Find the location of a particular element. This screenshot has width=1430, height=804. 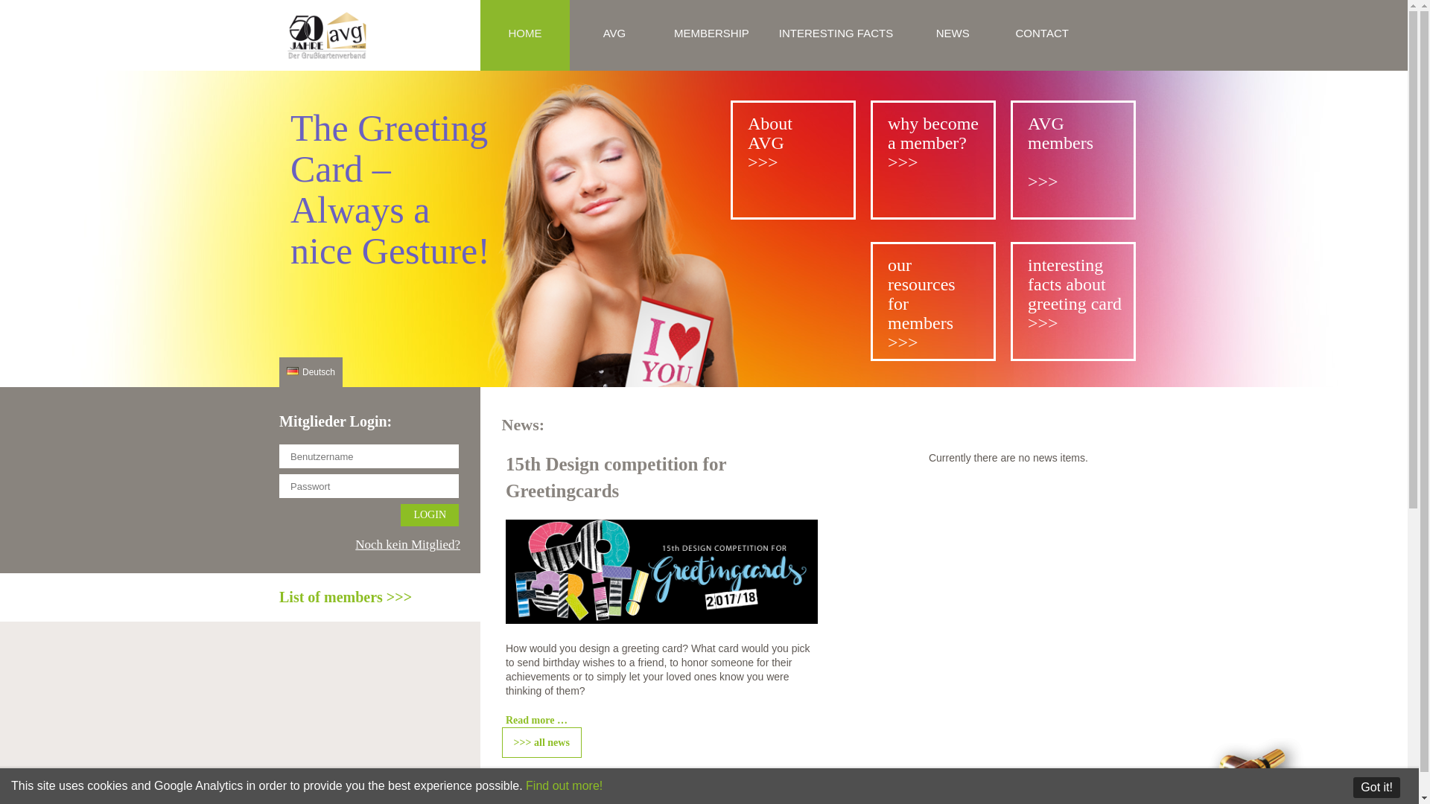

NEWS is located at coordinates (952, 36).